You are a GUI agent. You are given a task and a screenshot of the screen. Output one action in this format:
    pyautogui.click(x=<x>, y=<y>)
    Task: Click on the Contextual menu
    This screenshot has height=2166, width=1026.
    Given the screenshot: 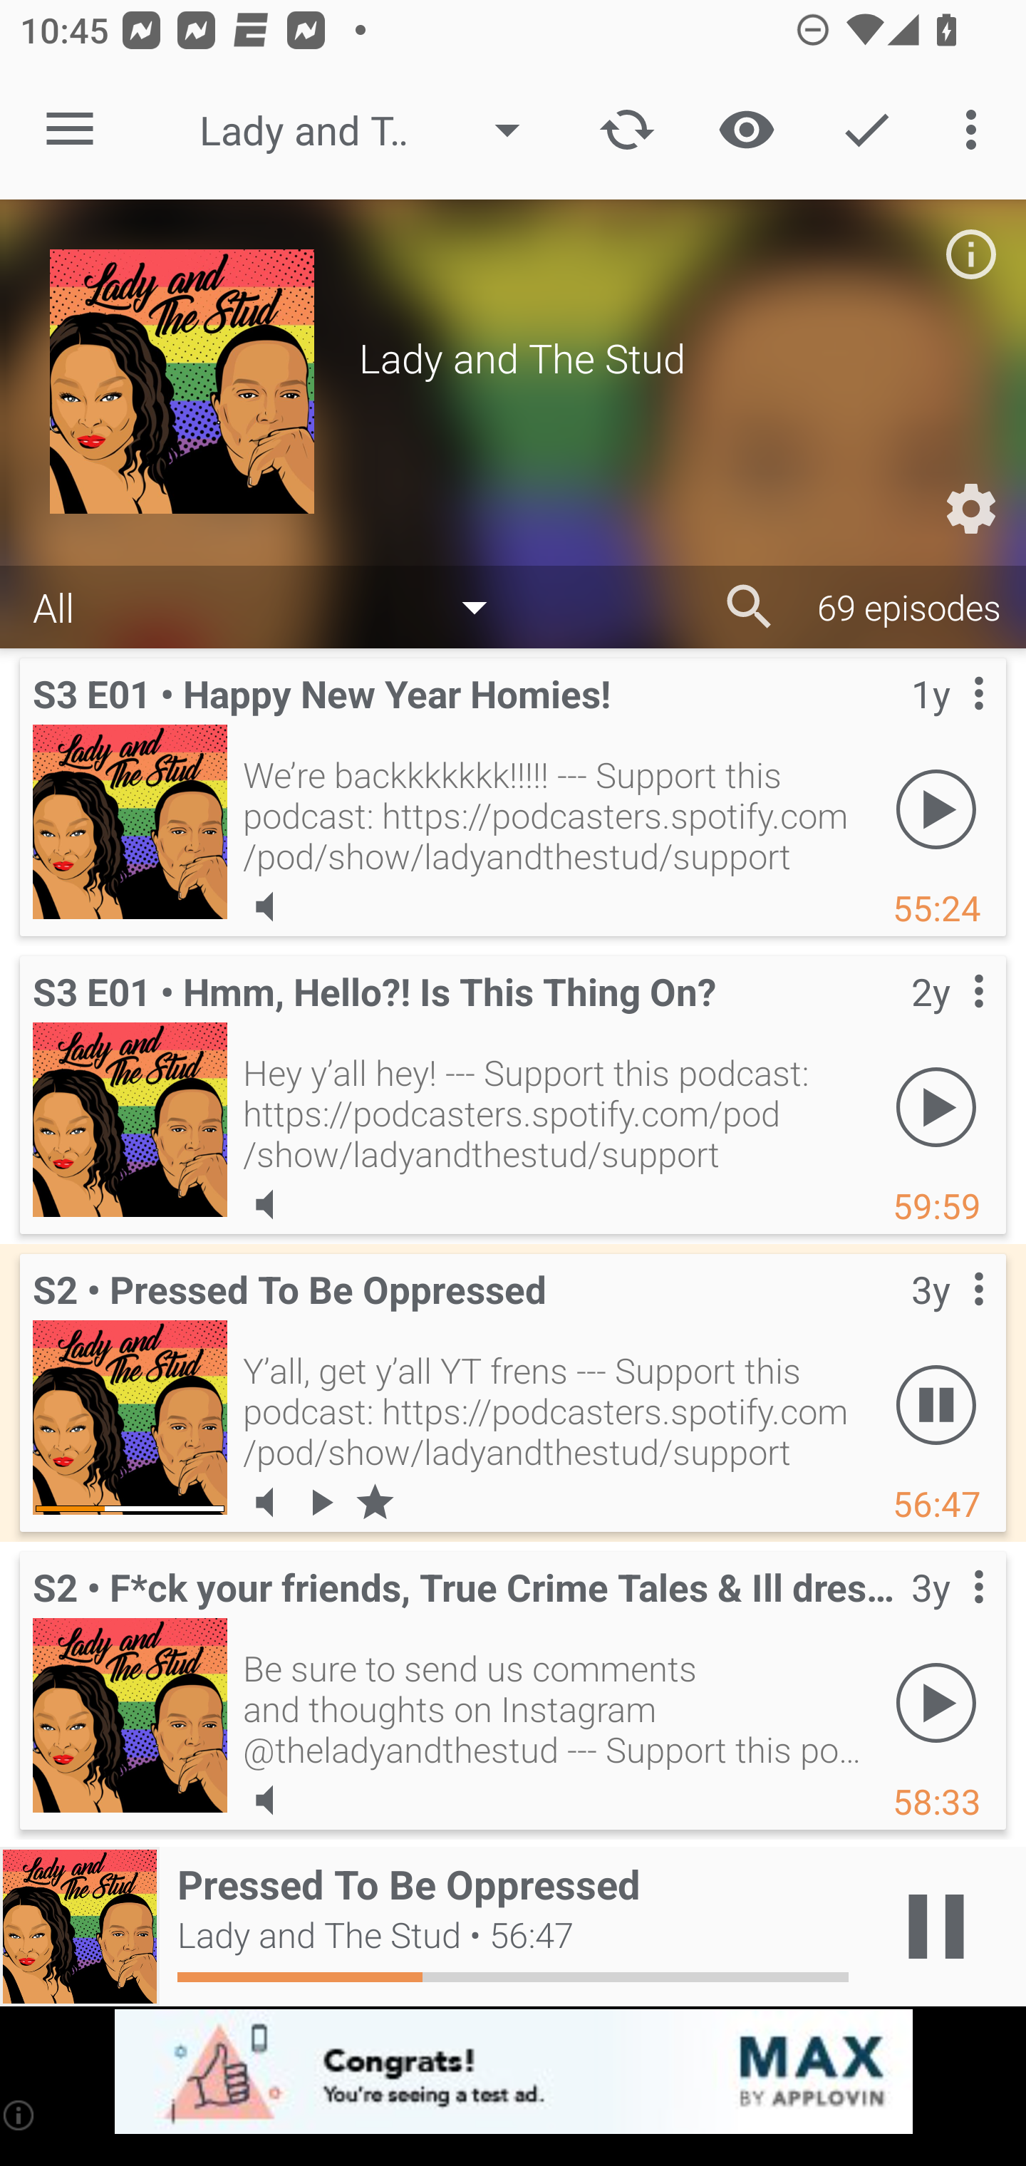 What is the action you would take?
    pyautogui.click(x=948, y=1318)
    